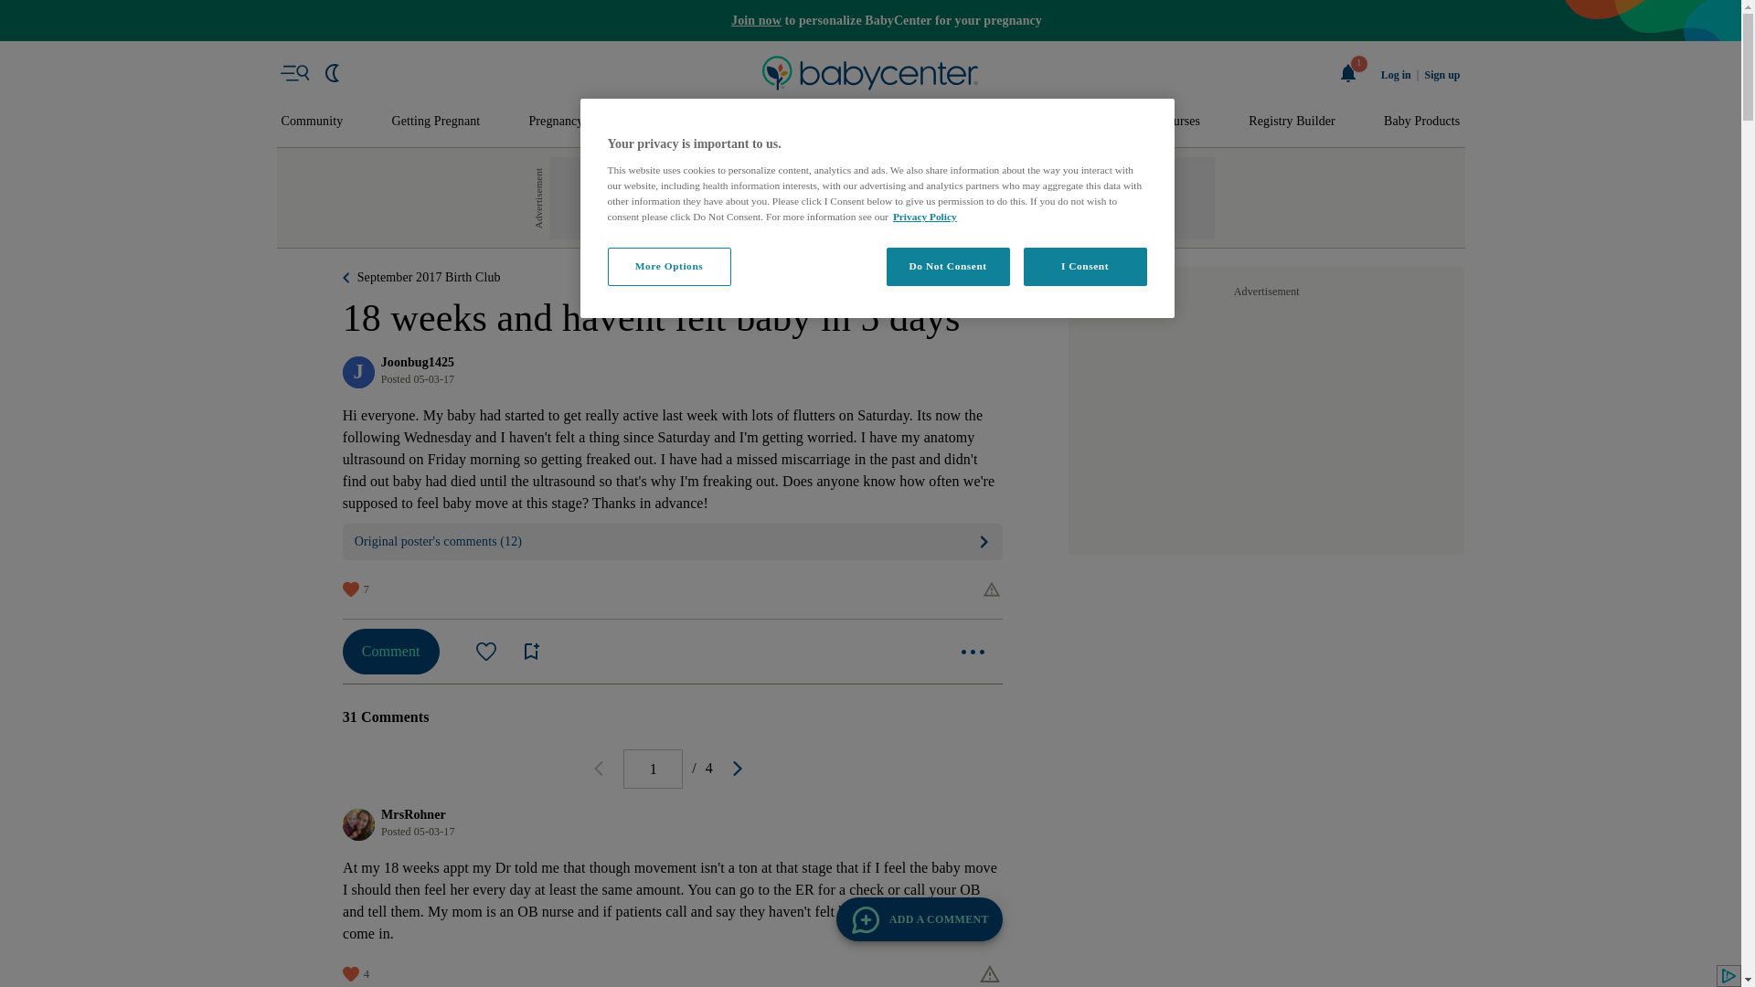 The height and width of the screenshot is (987, 1755). Describe the element at coordinates (1090, 122) in the screenshot. I see `Family` at that location.